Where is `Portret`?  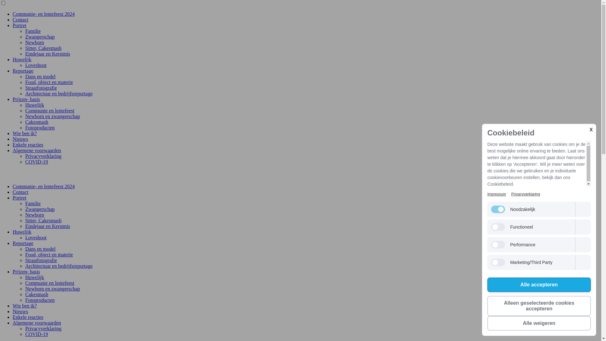 Portret is located at coordinates (20, 25).